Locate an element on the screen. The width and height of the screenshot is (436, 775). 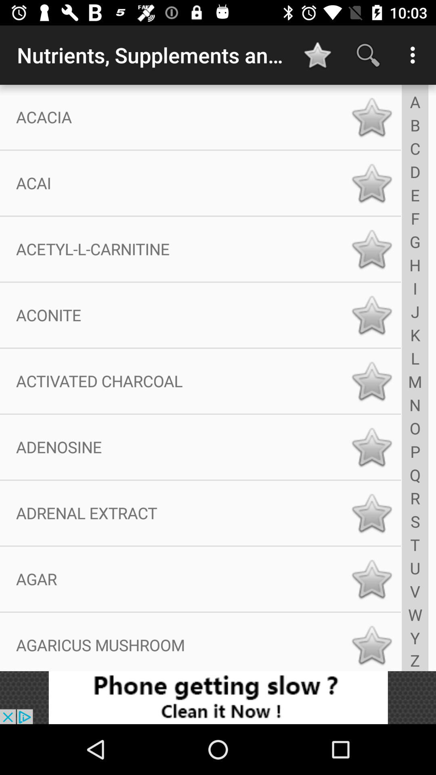
bookmark item is located at coordinates (371, 183).